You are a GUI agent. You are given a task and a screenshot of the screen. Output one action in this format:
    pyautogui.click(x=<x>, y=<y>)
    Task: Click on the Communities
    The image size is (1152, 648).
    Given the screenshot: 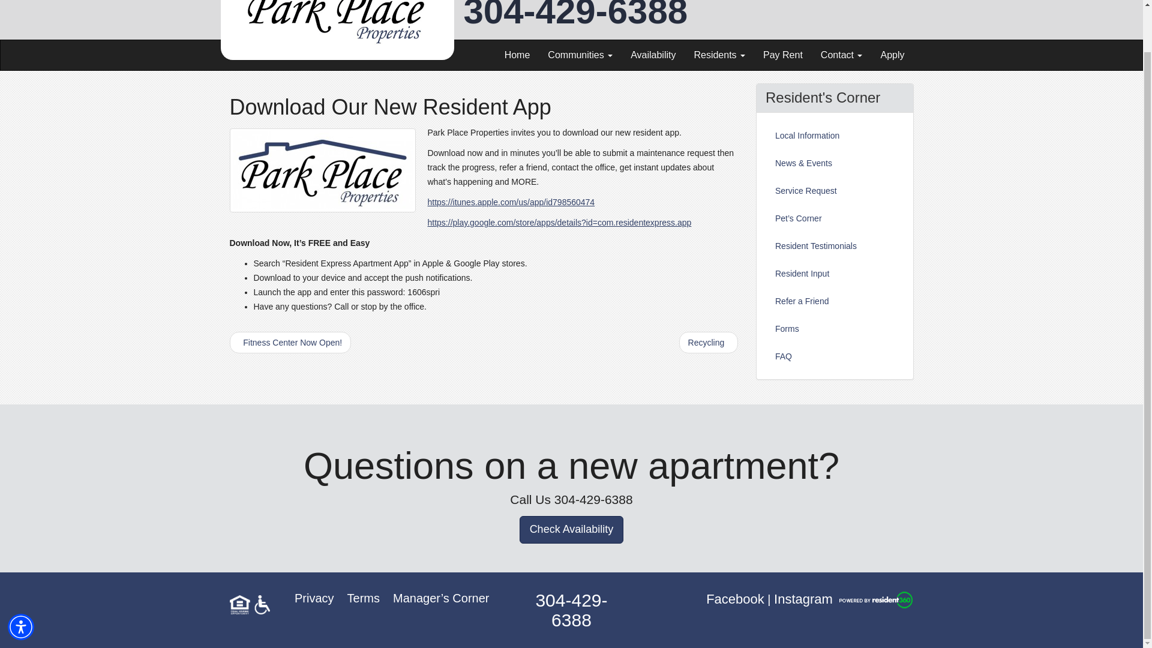 What is the action you would take?
    pyautogui.click(x=580, y=55)
    